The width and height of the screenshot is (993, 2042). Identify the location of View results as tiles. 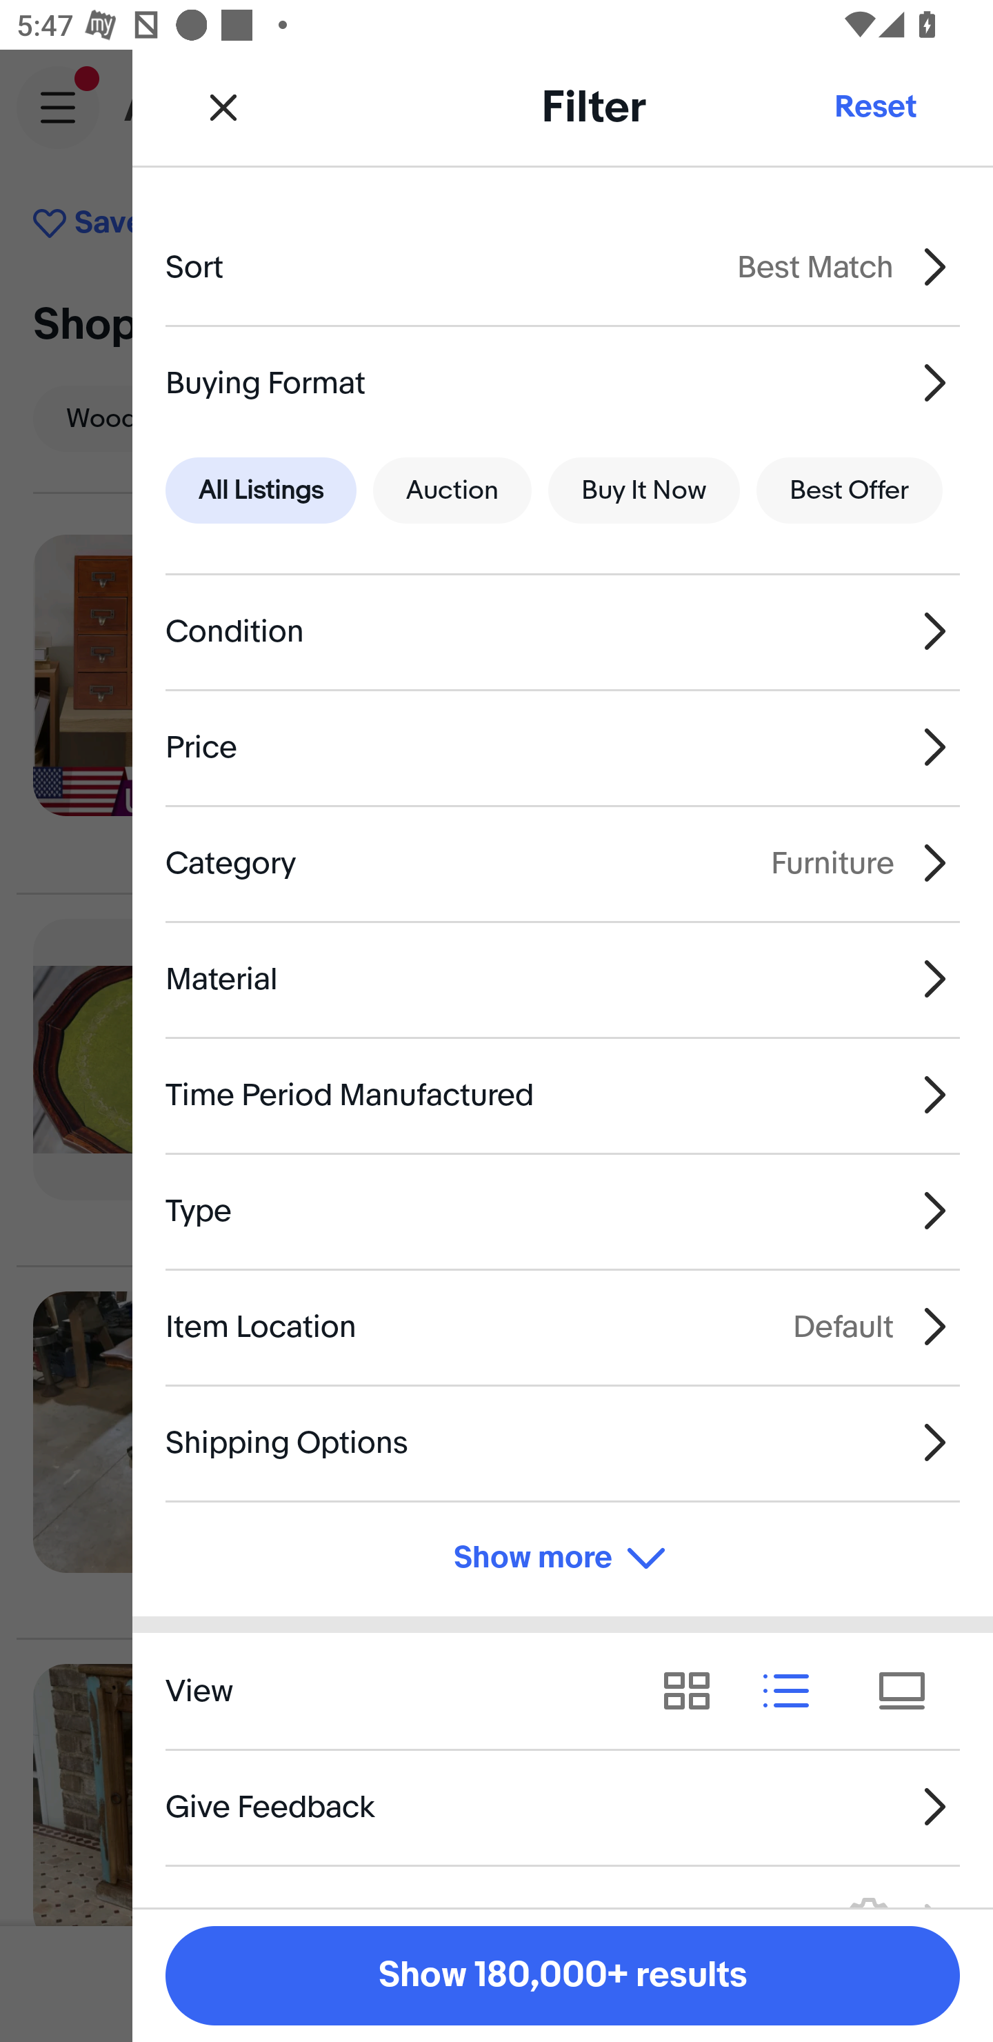
(910, 1690).